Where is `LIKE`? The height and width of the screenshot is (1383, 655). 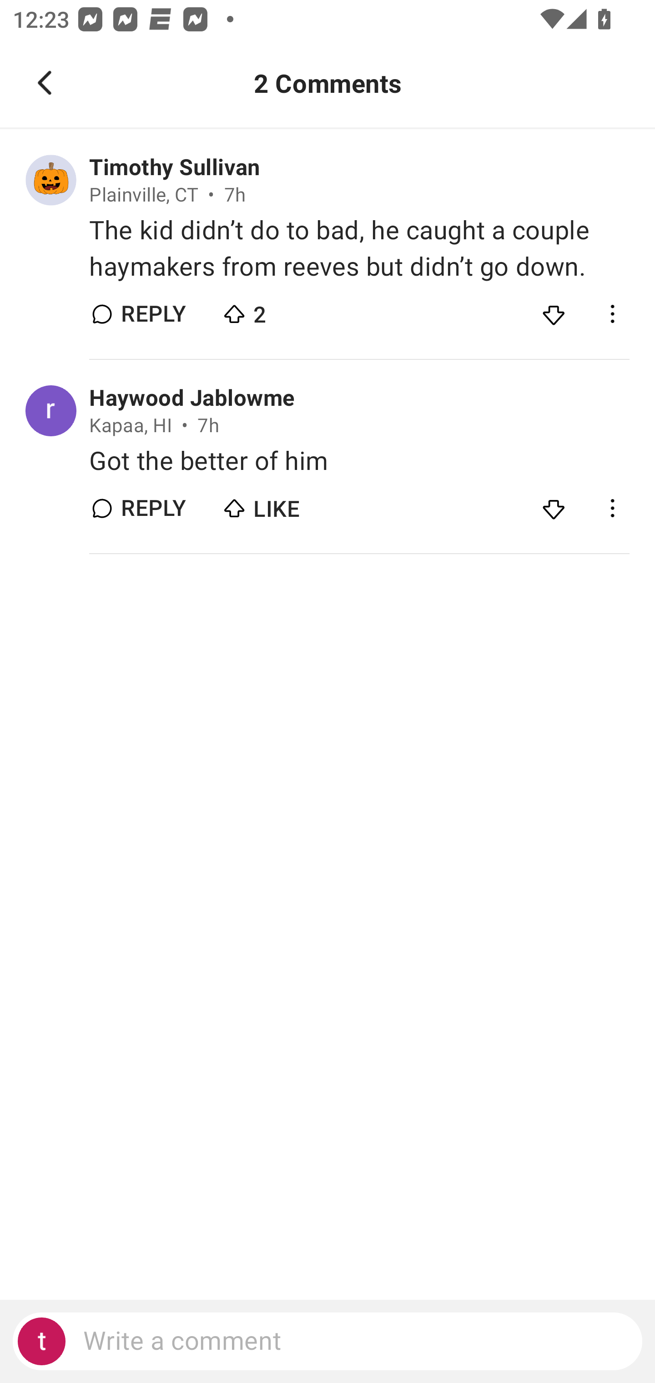 LIKE is located at coordinates (283, 504).